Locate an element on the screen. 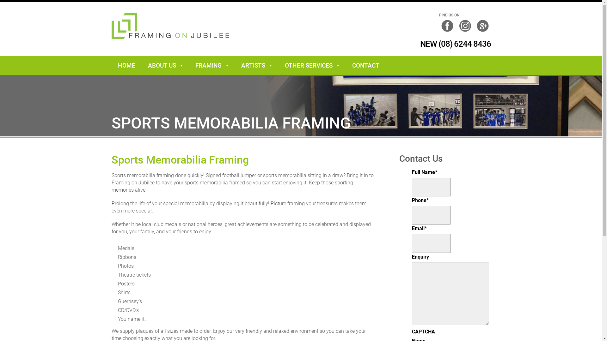 The width and height of the screenshot is (607, 341). ARTISTS is located at coordinates (257, 66).